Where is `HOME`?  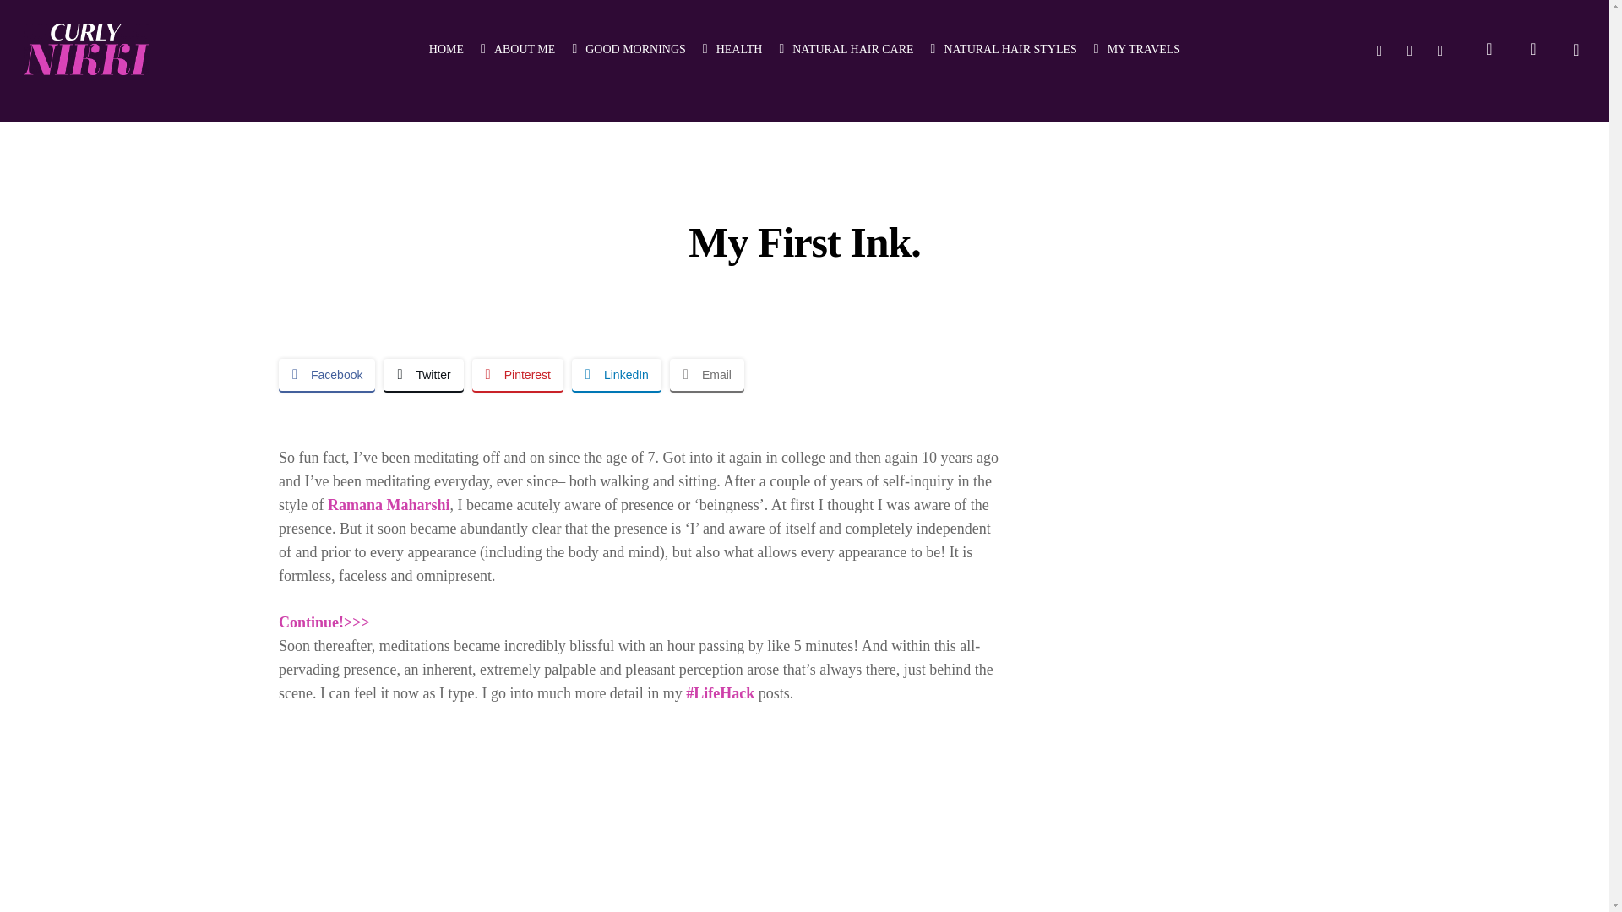
HOME is located at coordinates (446, 49).